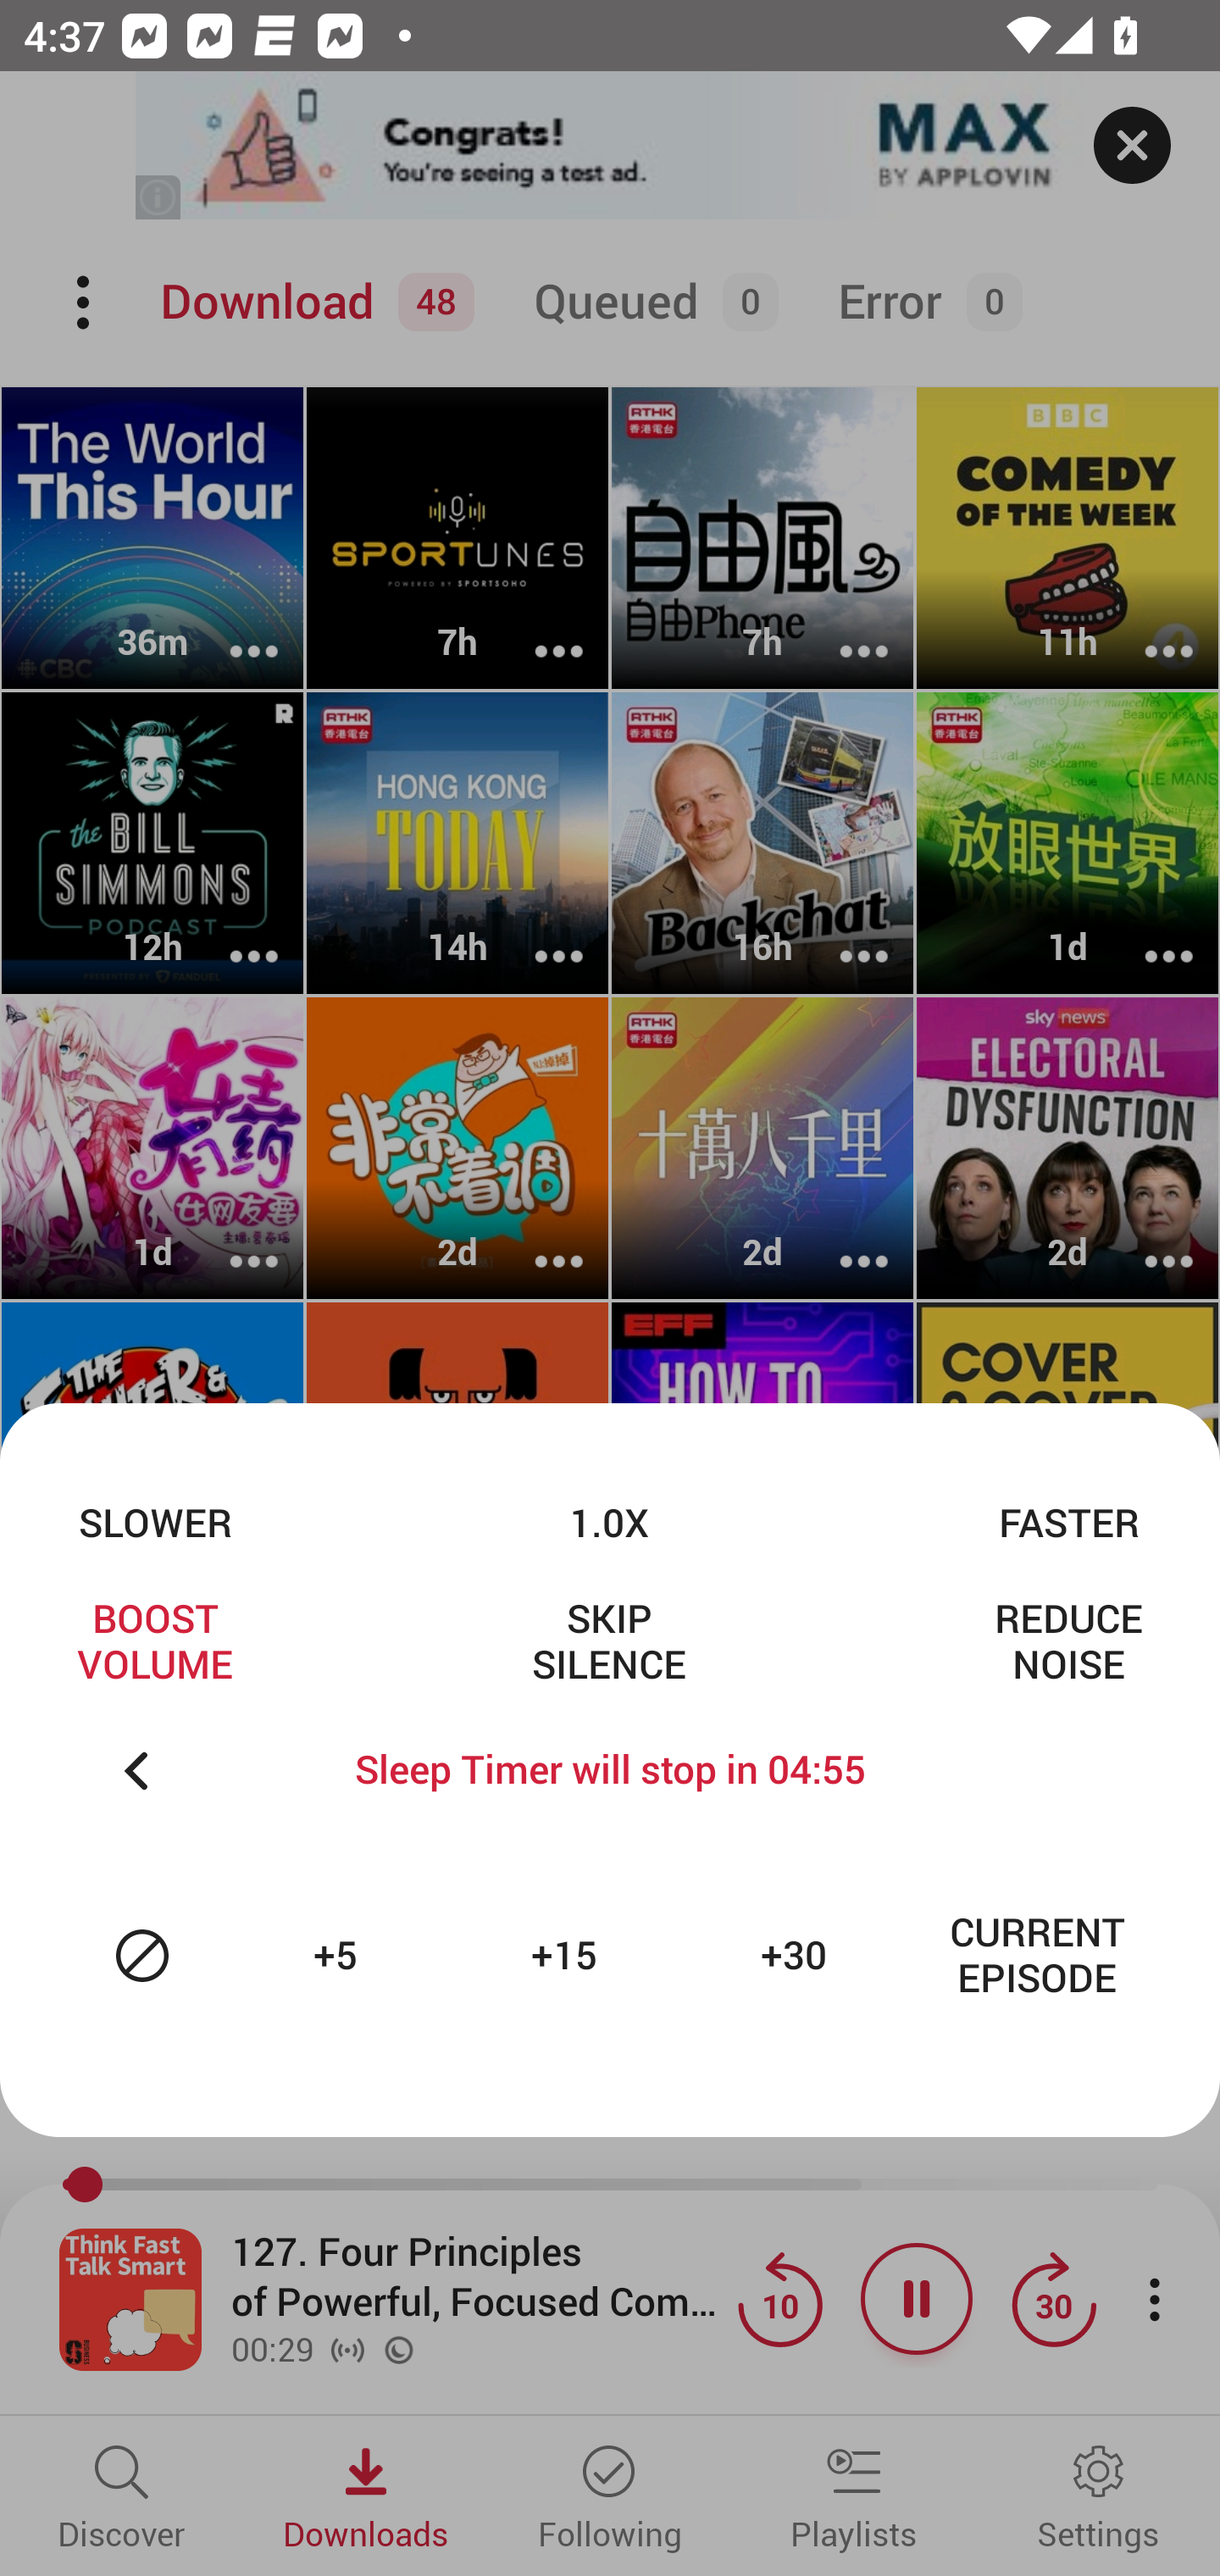  I want to click on CURRENT
EPISODE, so click(1037, 1956).